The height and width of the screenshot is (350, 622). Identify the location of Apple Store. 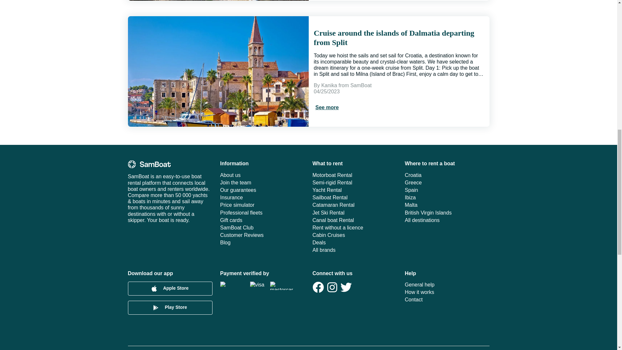
(170, 288).